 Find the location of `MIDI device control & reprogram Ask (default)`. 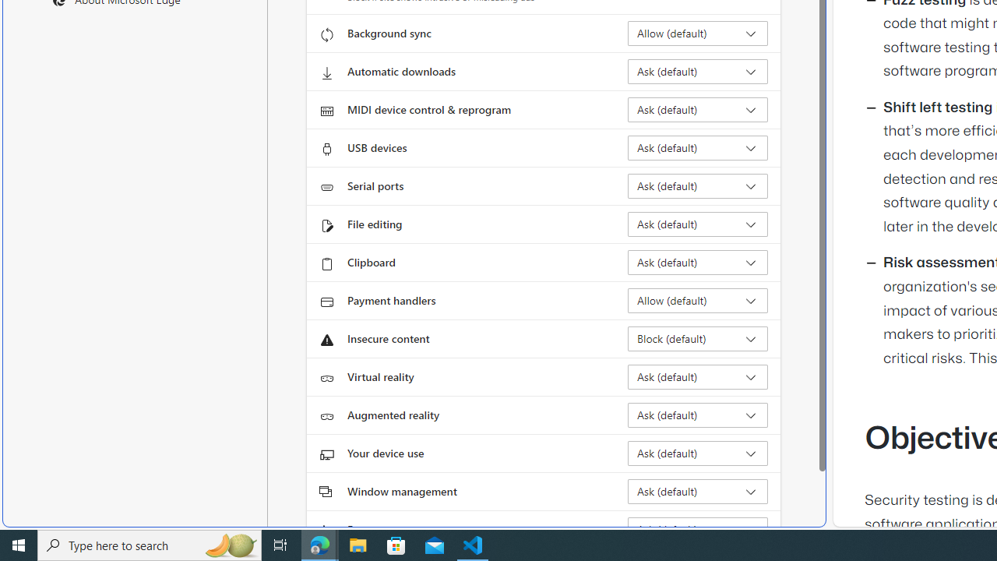

MIDI device control & reprogram Ask (default) is located at coordinates (698, 109).